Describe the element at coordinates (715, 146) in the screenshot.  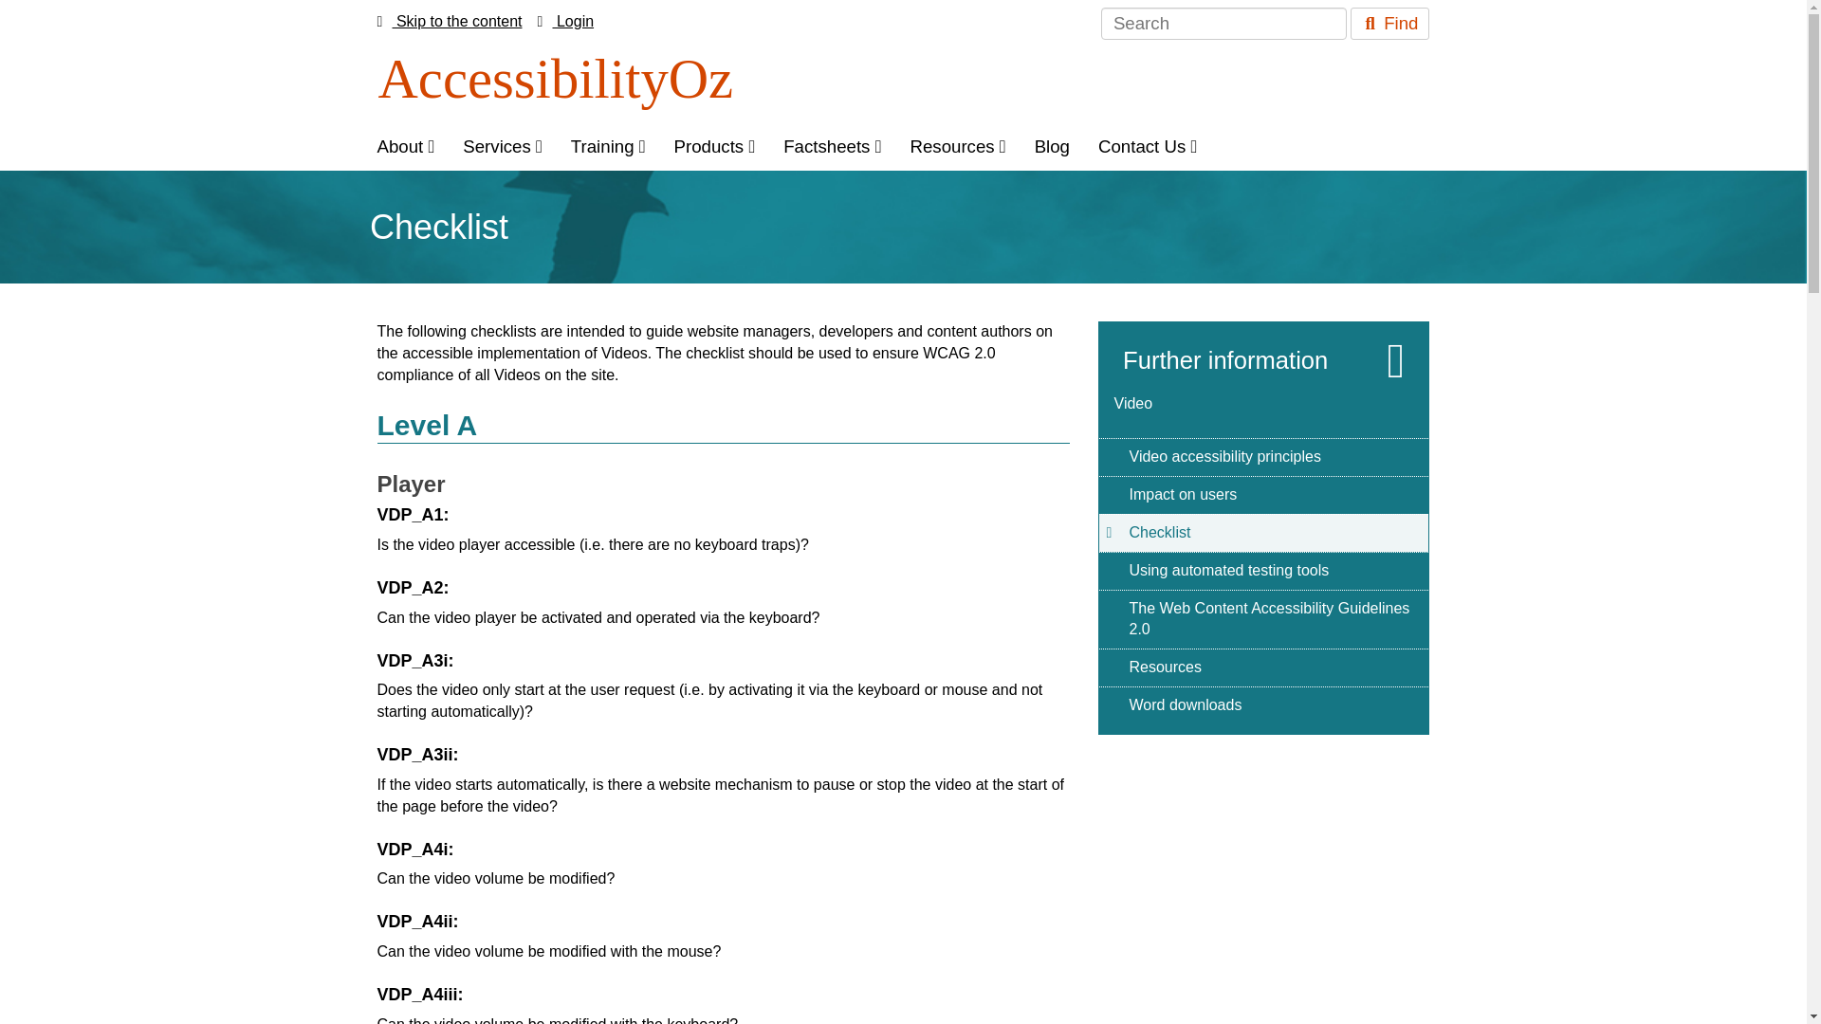
I see `Products` at that location.